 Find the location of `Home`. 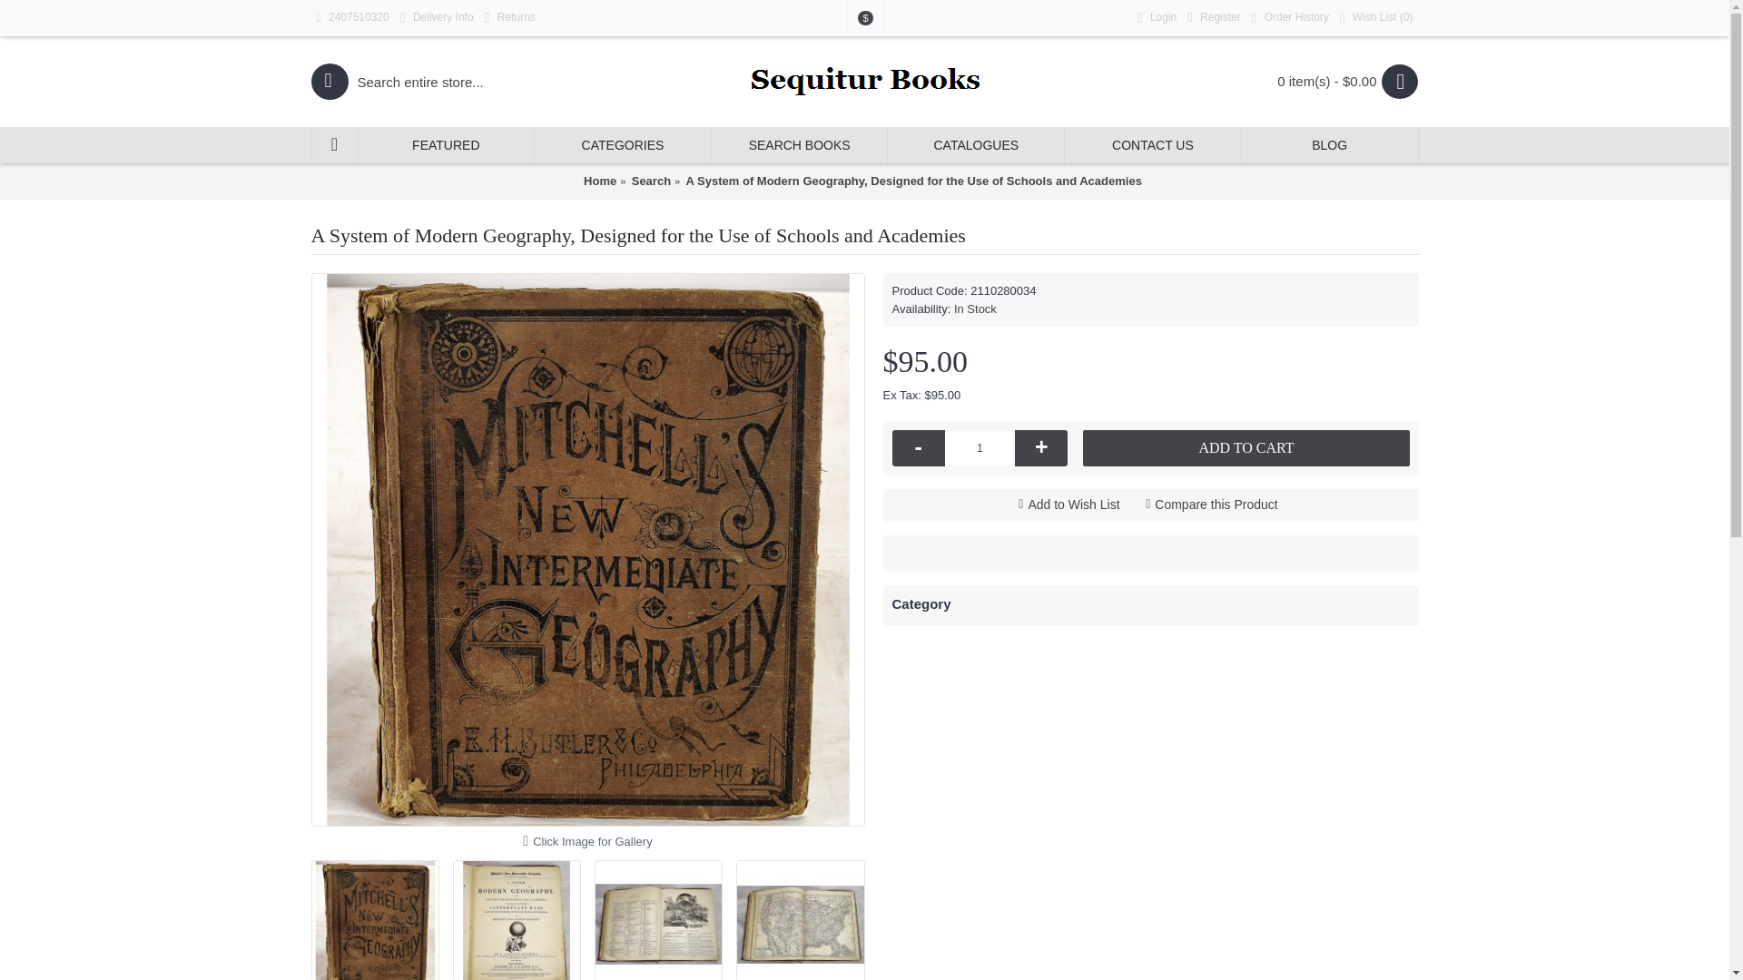

Home is located at coordinates (600, 181).